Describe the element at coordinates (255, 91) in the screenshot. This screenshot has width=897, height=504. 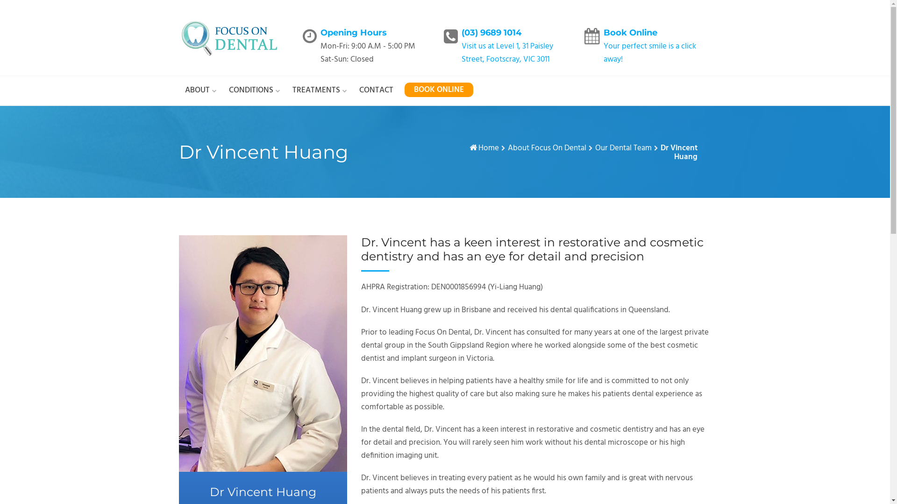
I see `CONDITIONS` at that location.